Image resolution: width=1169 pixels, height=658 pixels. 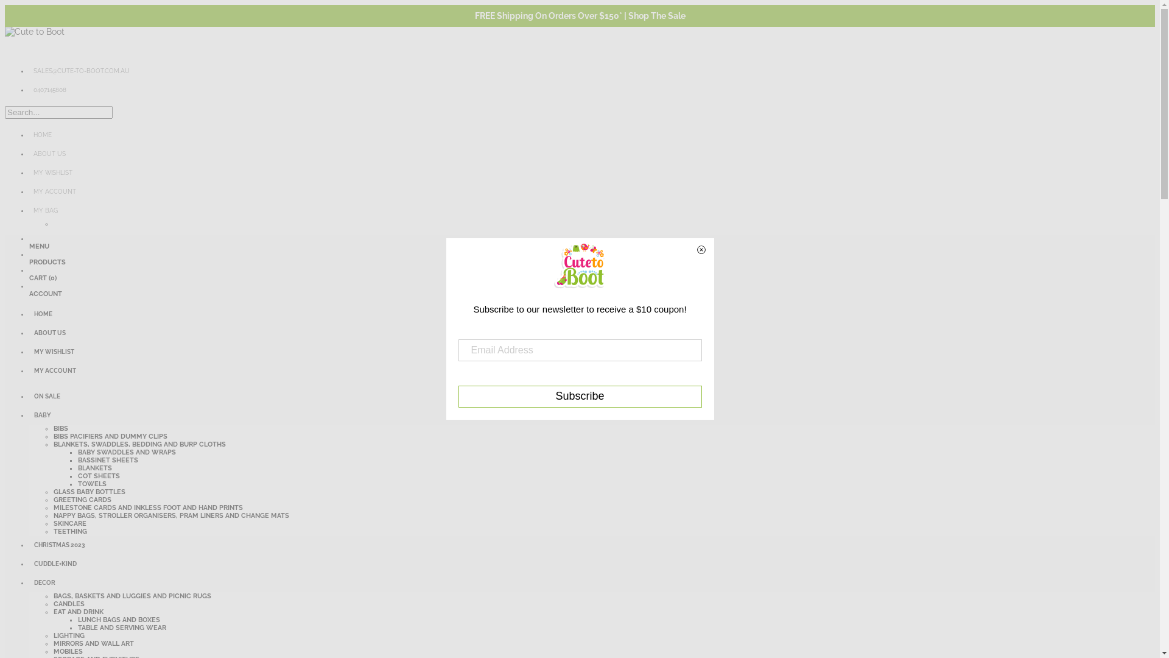 I want to click on GLASS BABY BOTTLES, so click(x=90, y=492).